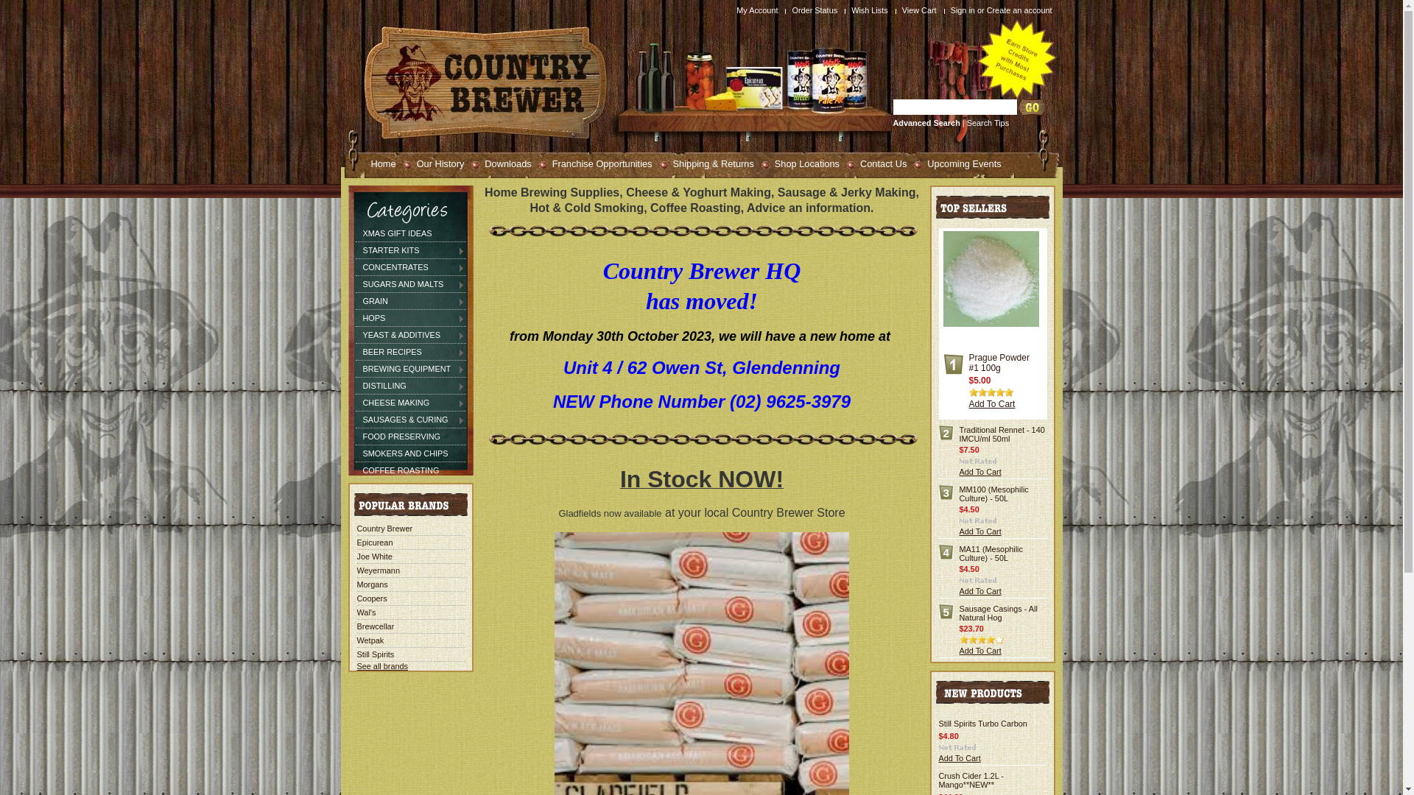 This screenshot has width=1414, height=795. I want to click on Order Status, so click(816, 10).